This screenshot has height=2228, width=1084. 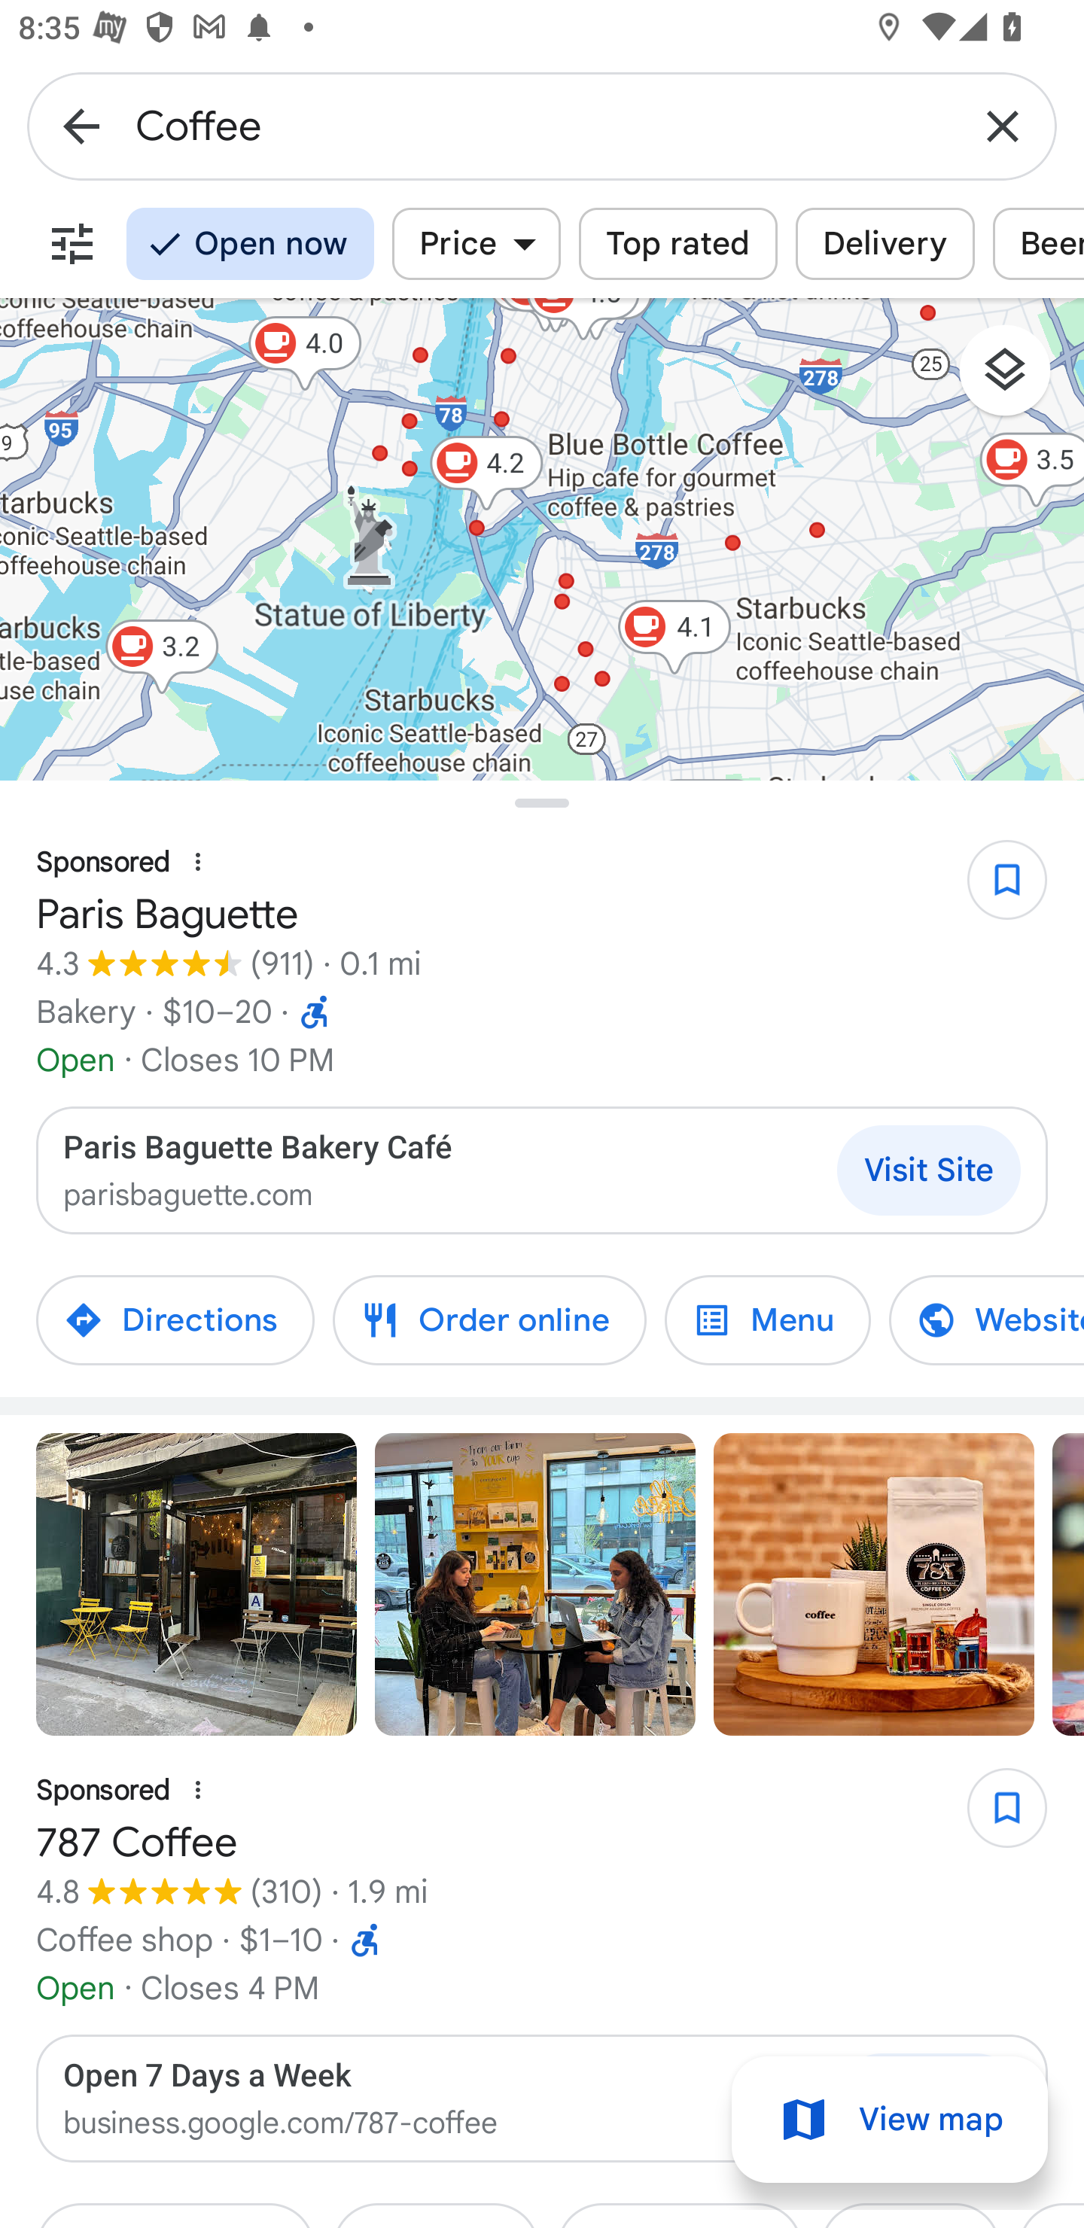 What do you see at coordinates (535, 1584) in the screenshot?
I see `Photo` at bounding box center [535, 1584].